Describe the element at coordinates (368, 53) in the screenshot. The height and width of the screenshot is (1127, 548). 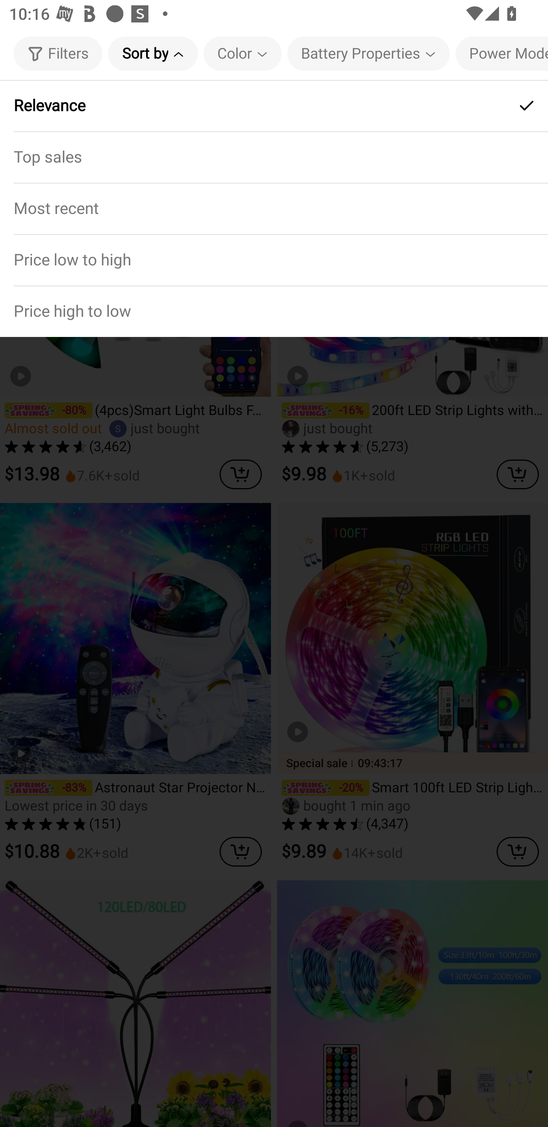
I see `Battery Properties` at that location.